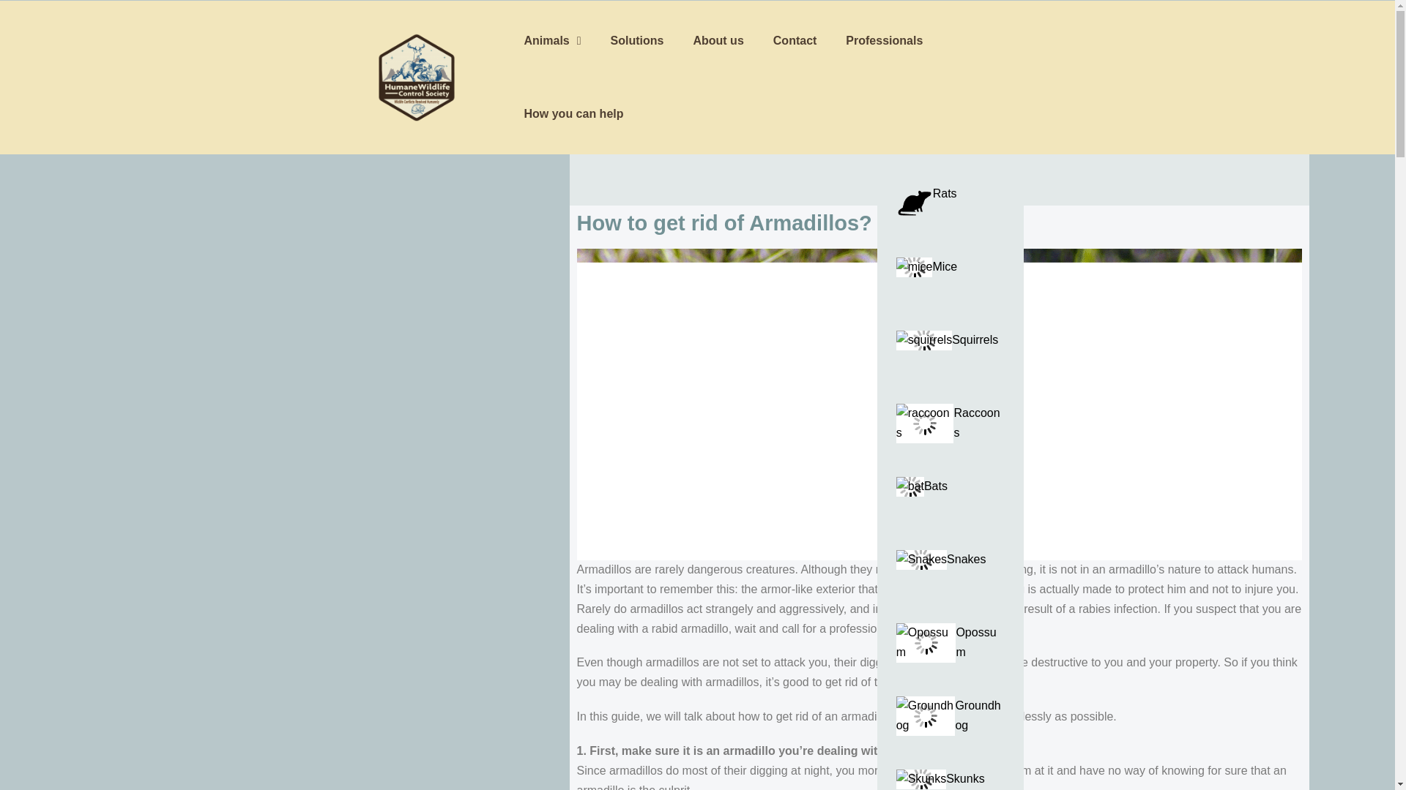 The height and width of the screenshot is (790, 1406). I want to click on Contact, so click(795, 41).